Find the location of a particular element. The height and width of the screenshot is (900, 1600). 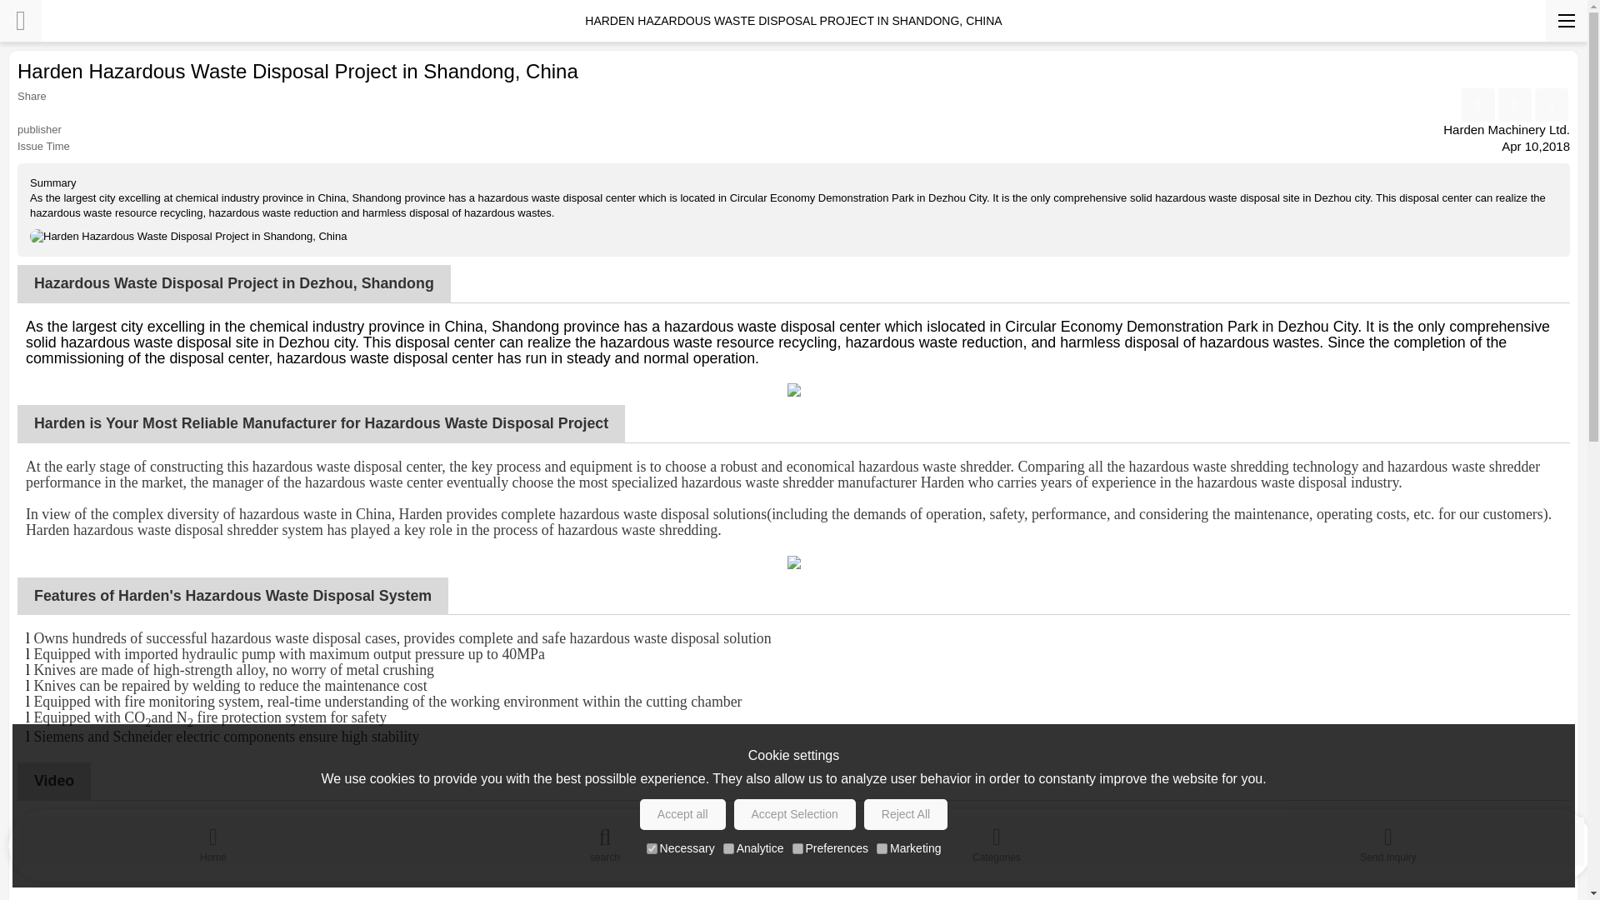

Return is located at coordinates (20, 20).